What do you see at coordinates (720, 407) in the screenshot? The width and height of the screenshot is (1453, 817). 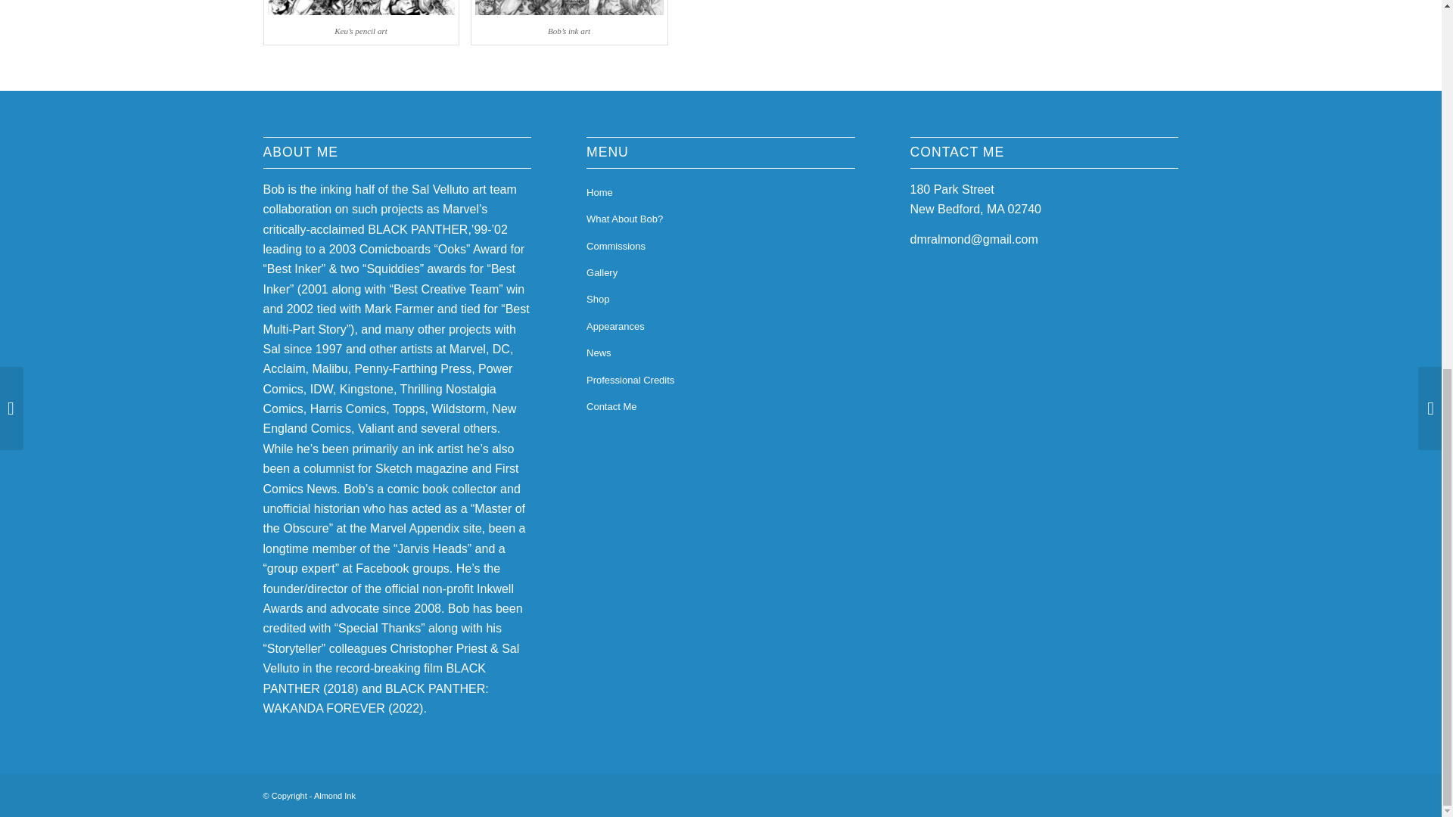 I see `Contact Me` at bounding box center [720, 407].